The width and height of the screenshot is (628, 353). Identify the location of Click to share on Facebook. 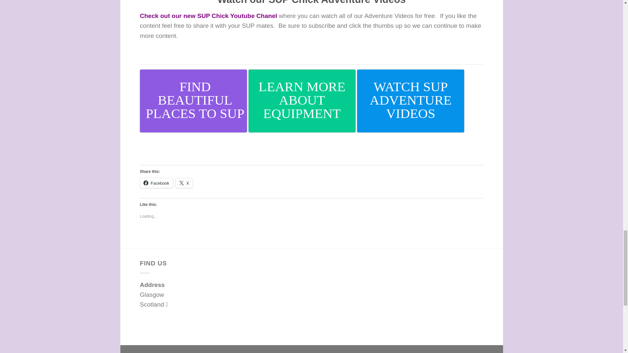
(156, 183).